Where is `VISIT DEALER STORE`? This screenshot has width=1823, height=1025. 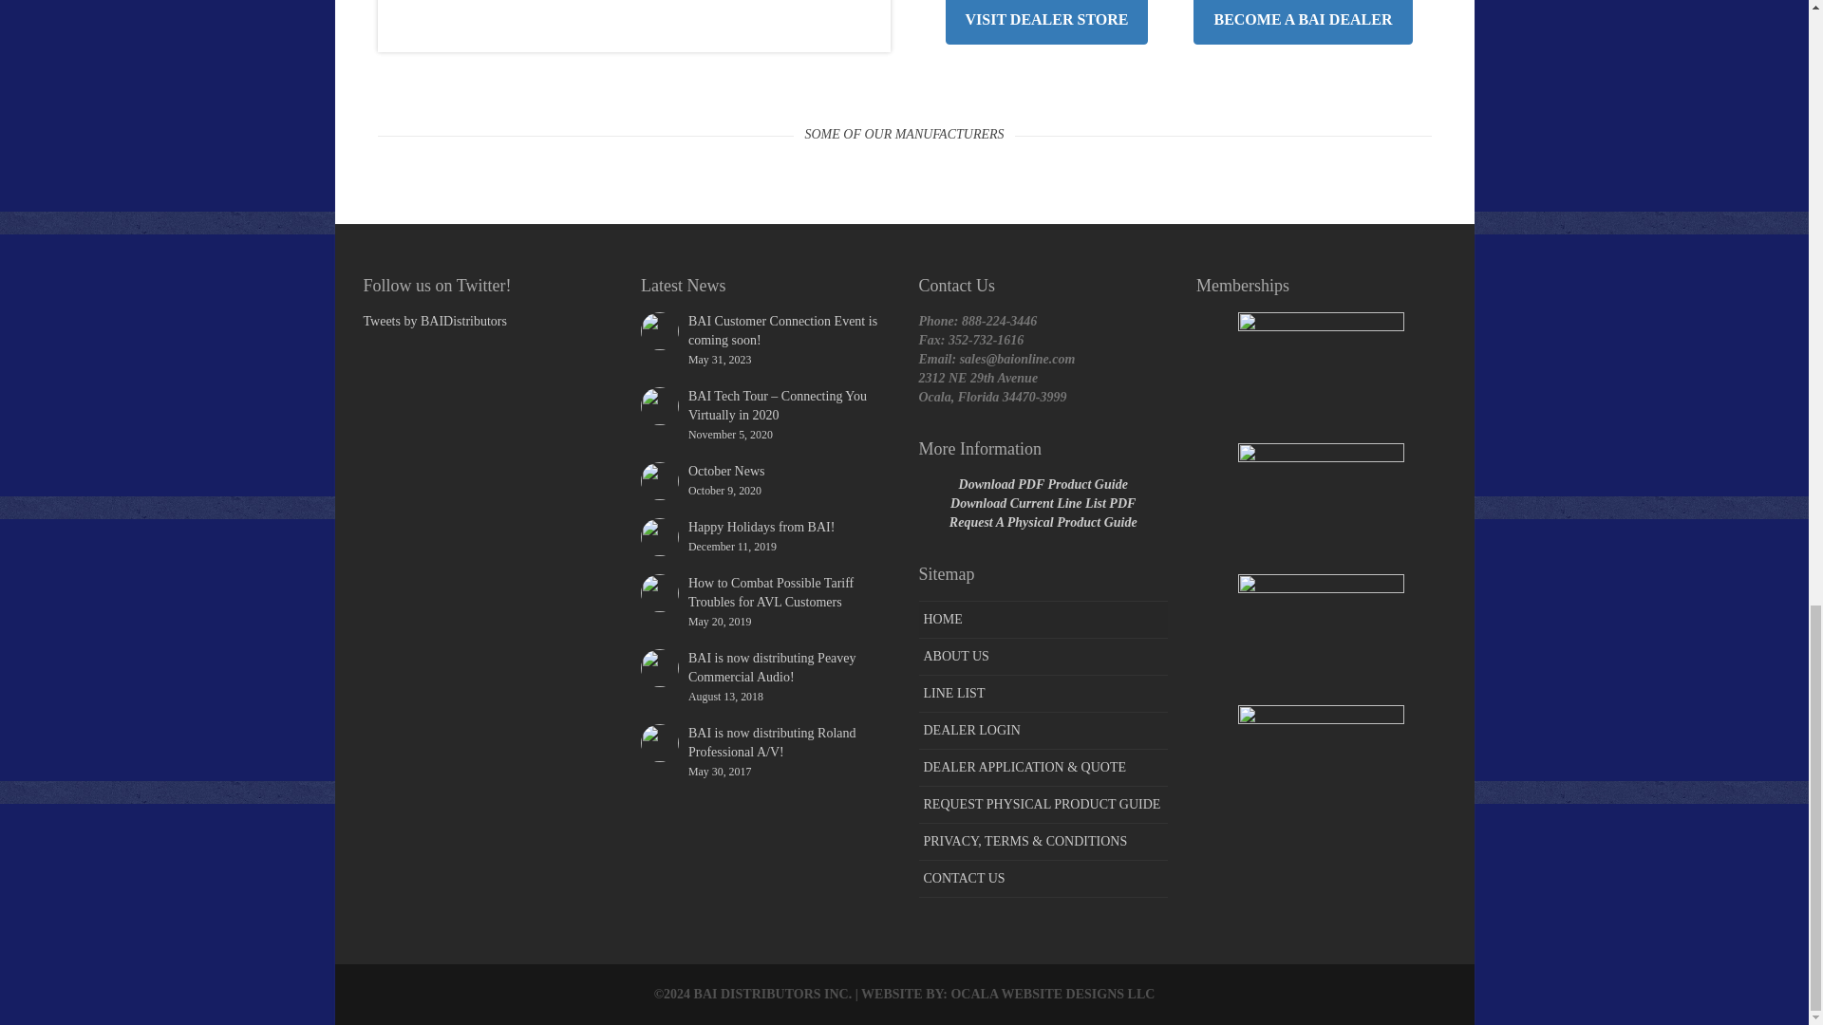 VISIT DEALER STORE is located at coordinates (1303, 22).